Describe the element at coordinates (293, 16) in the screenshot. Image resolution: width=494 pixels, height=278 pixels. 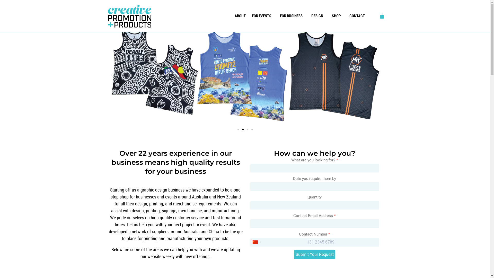
I see `FOR BUSINESS` at that location.